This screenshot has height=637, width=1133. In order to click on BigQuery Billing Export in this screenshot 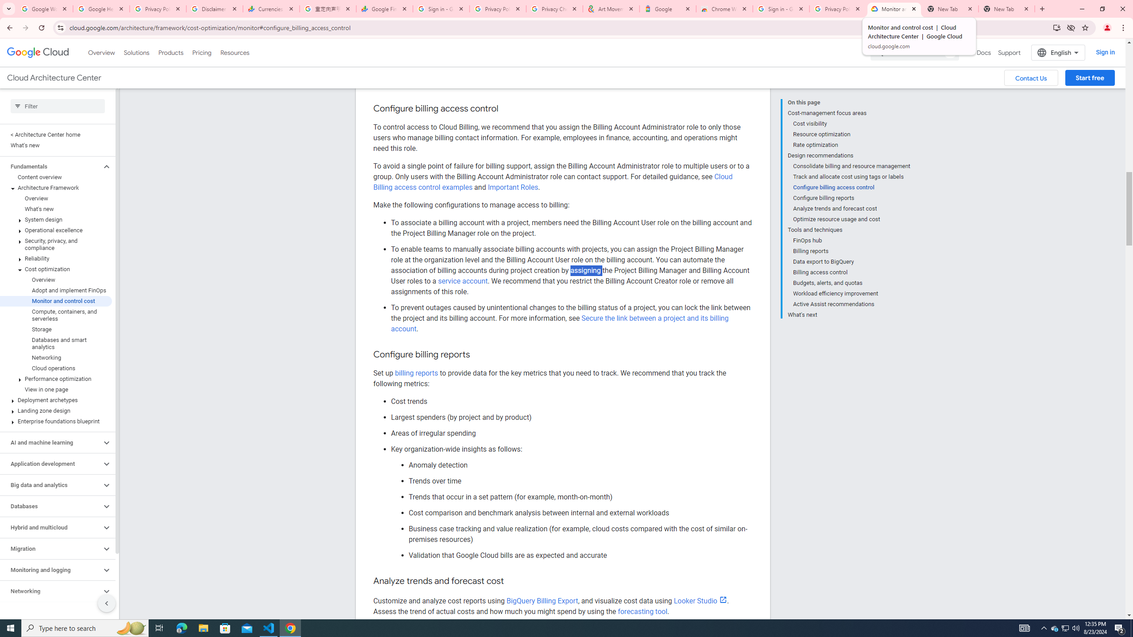, I will do `click(543, 601)`.